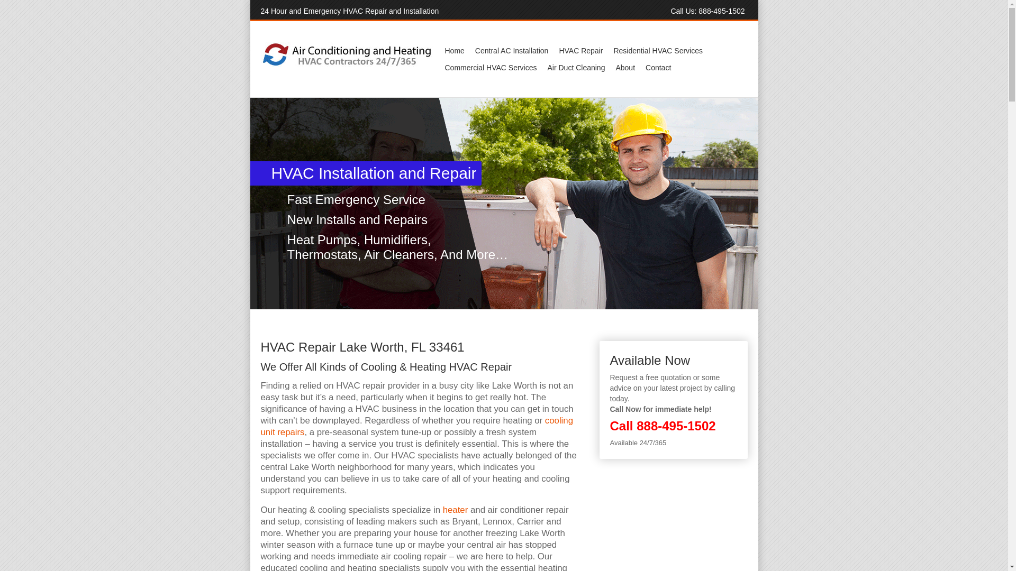  I want to click on Central AC Installation, so click(512, 51).